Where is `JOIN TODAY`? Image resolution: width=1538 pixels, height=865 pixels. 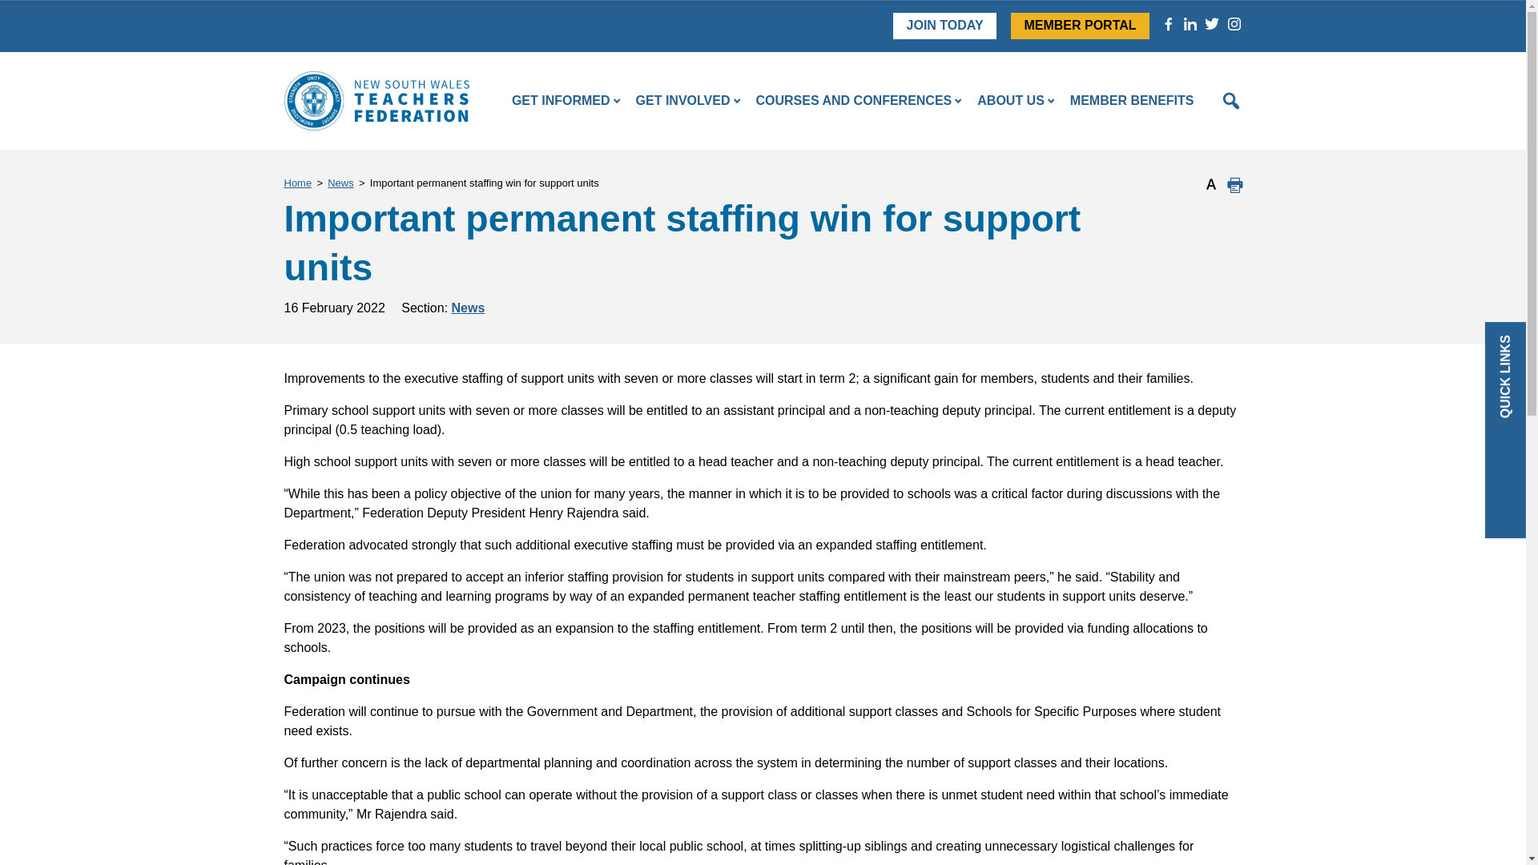 JOIN TODAY is located at coordinates (945, 26).